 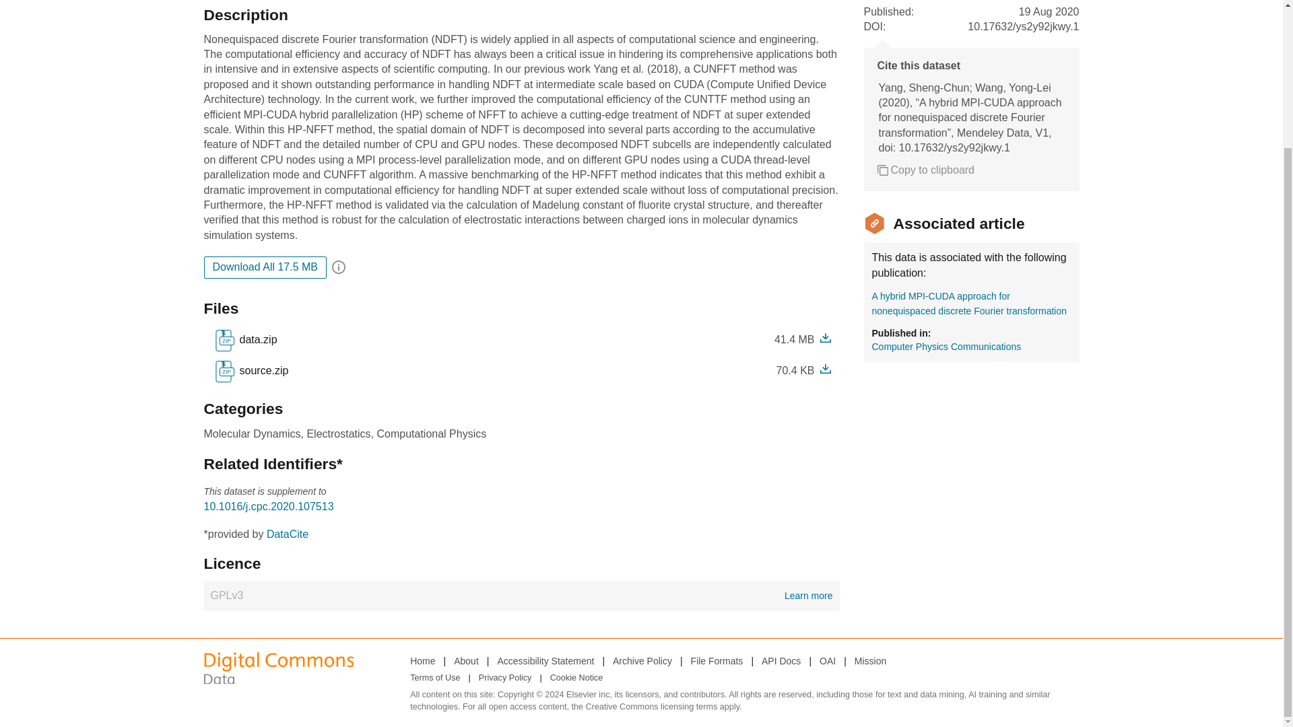 What do you see at coordinates (576, 678) in the screenshot?
I see `DataCite` at bounding box center [576, 678].